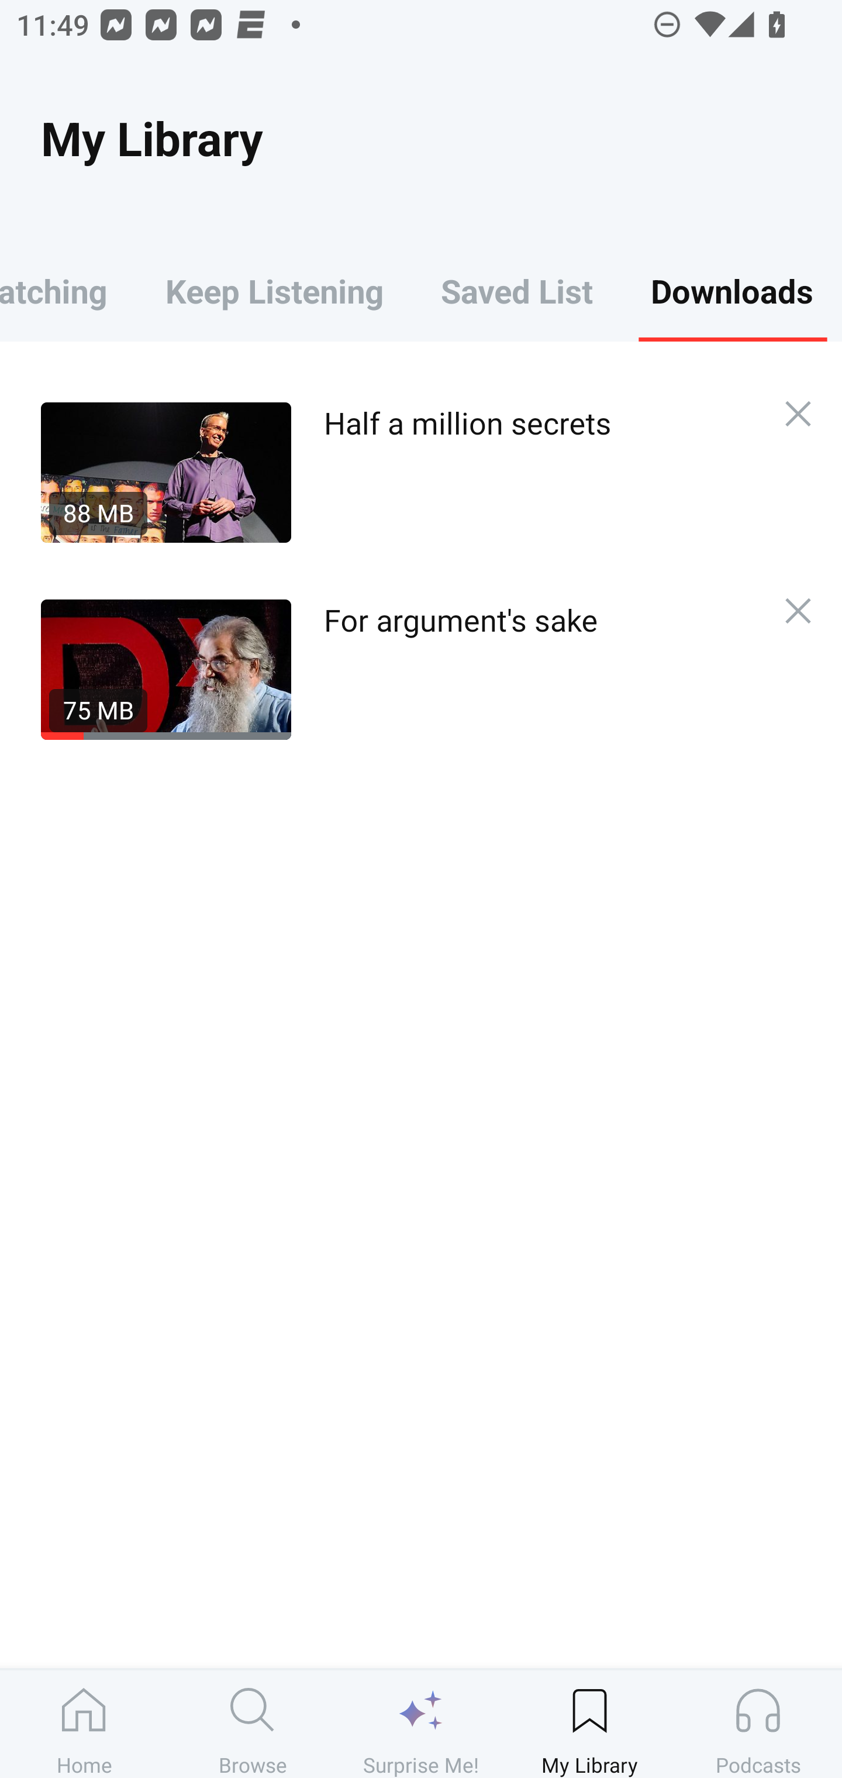  I want to click on 75 MB For argument's sake, so click(400, 669).